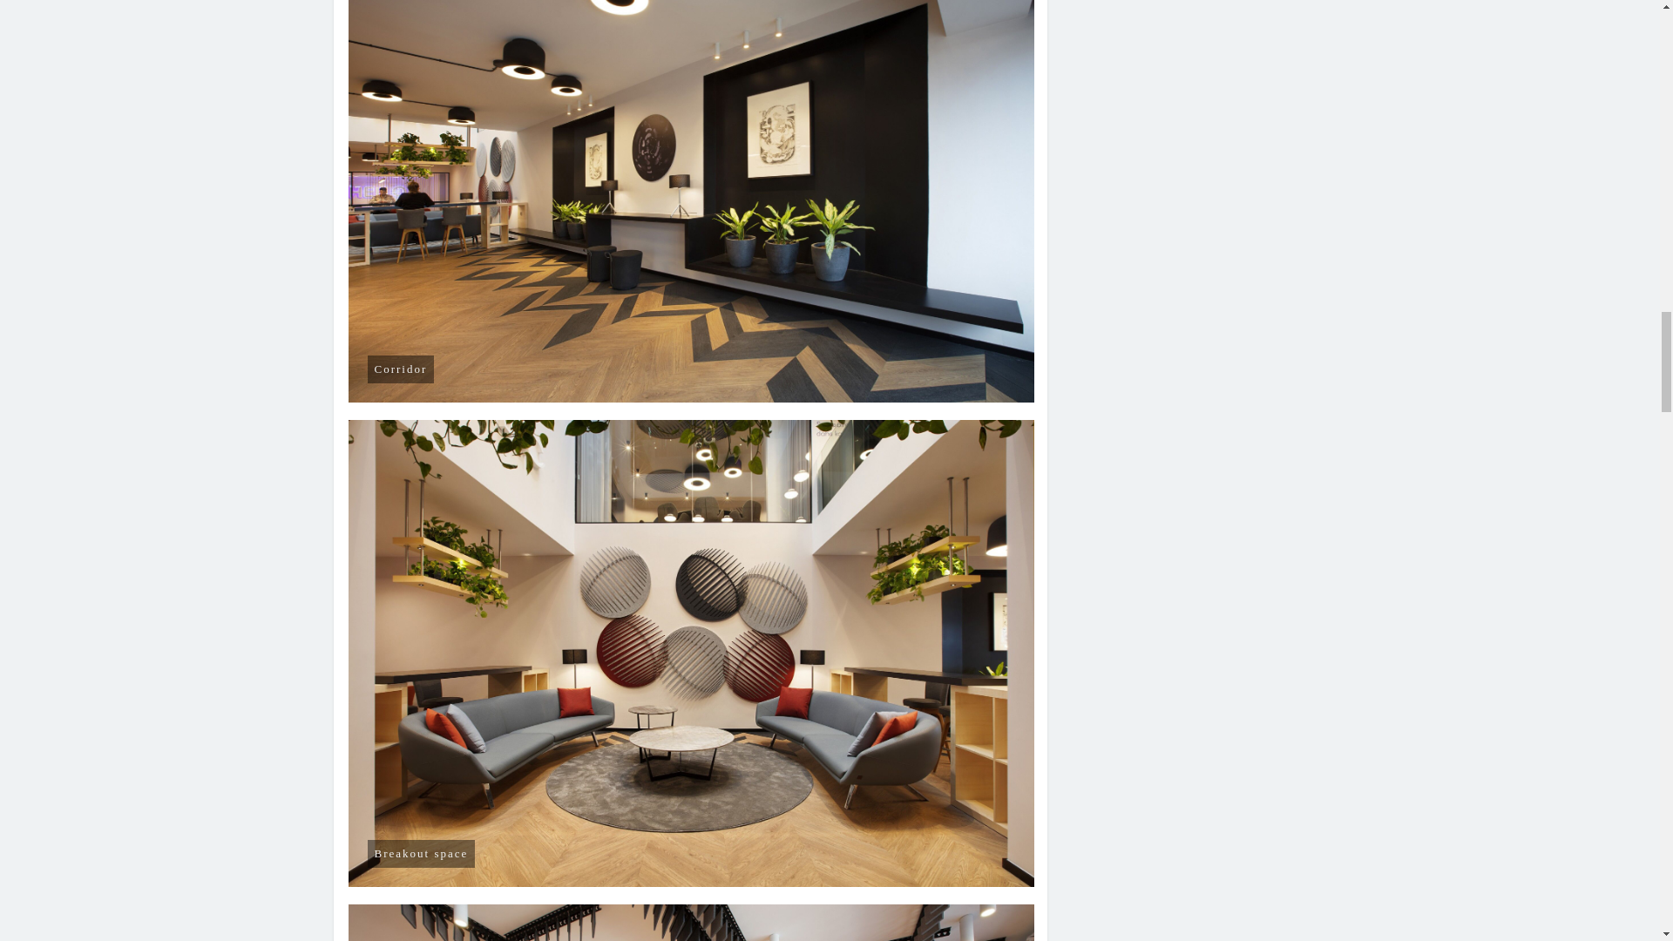 The height and width of the screenshot is (941, 1673). I want to click on Communal space, so click(692, 922).